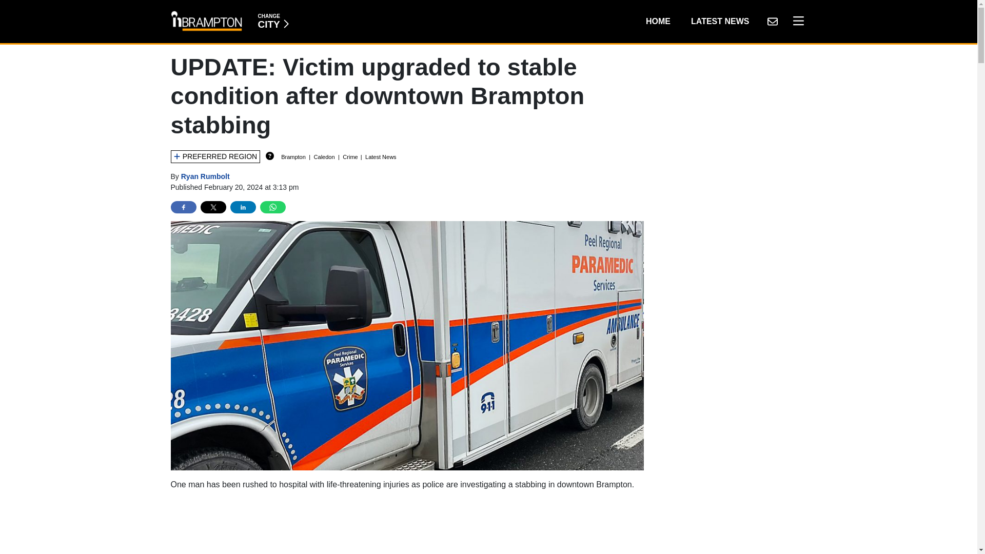 This screenshot has height=554, width=985. What do you see at coordinates (407, 526) in the screenshot?
I see `3rd party ad content` at bounding box center [407, 526].